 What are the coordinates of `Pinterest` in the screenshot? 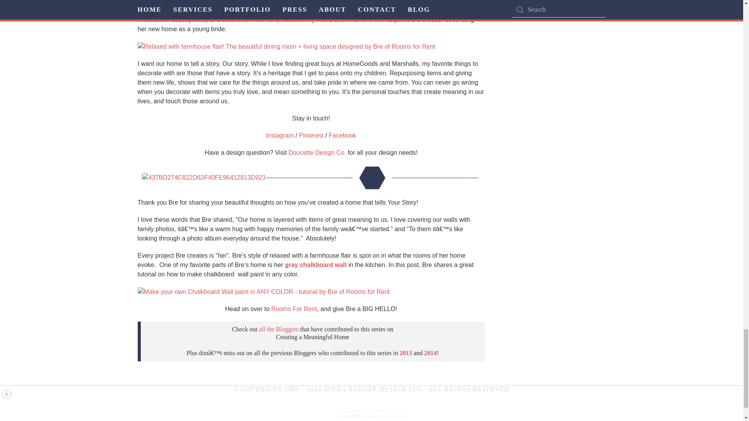 It's located at (311, 136).